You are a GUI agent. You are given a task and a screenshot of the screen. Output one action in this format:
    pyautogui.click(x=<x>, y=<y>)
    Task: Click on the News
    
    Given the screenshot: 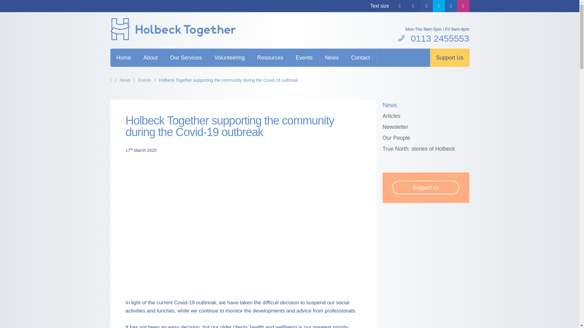 What is the action you would take?
    pyautogui.click(x=332, y=58)
    